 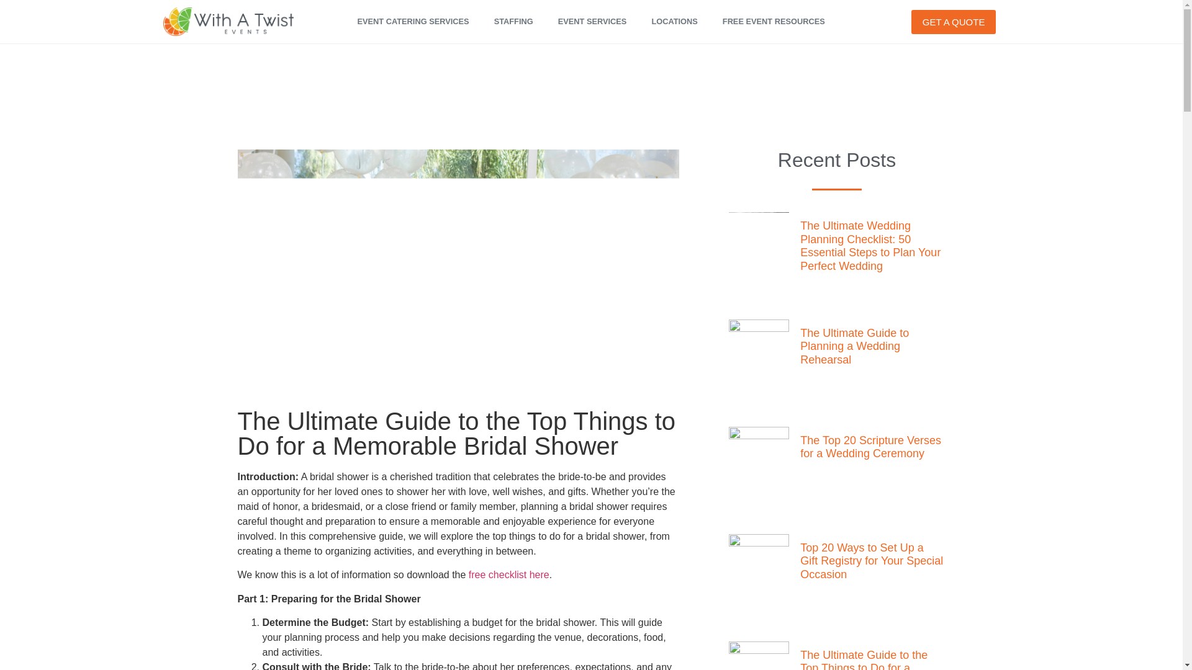 What do you see at coordinates (954, 22) in the screenshot?
I see `GET A QUOTE` at bounding box center [954, 22].